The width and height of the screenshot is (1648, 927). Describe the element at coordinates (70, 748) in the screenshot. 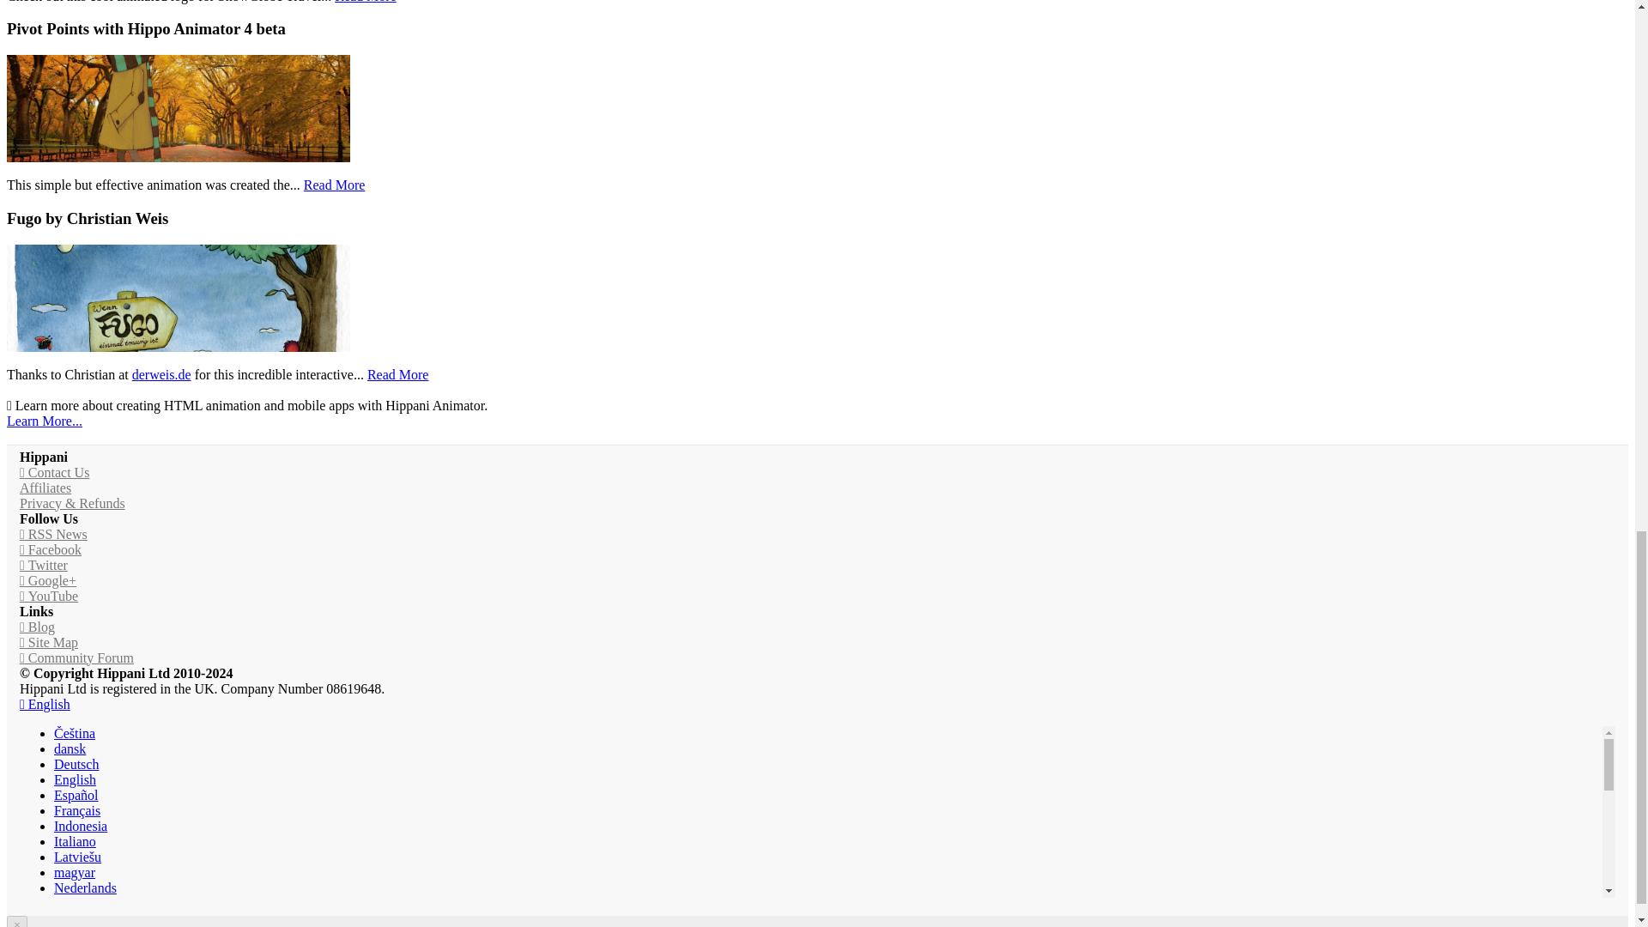

I see `dansk` at that location.